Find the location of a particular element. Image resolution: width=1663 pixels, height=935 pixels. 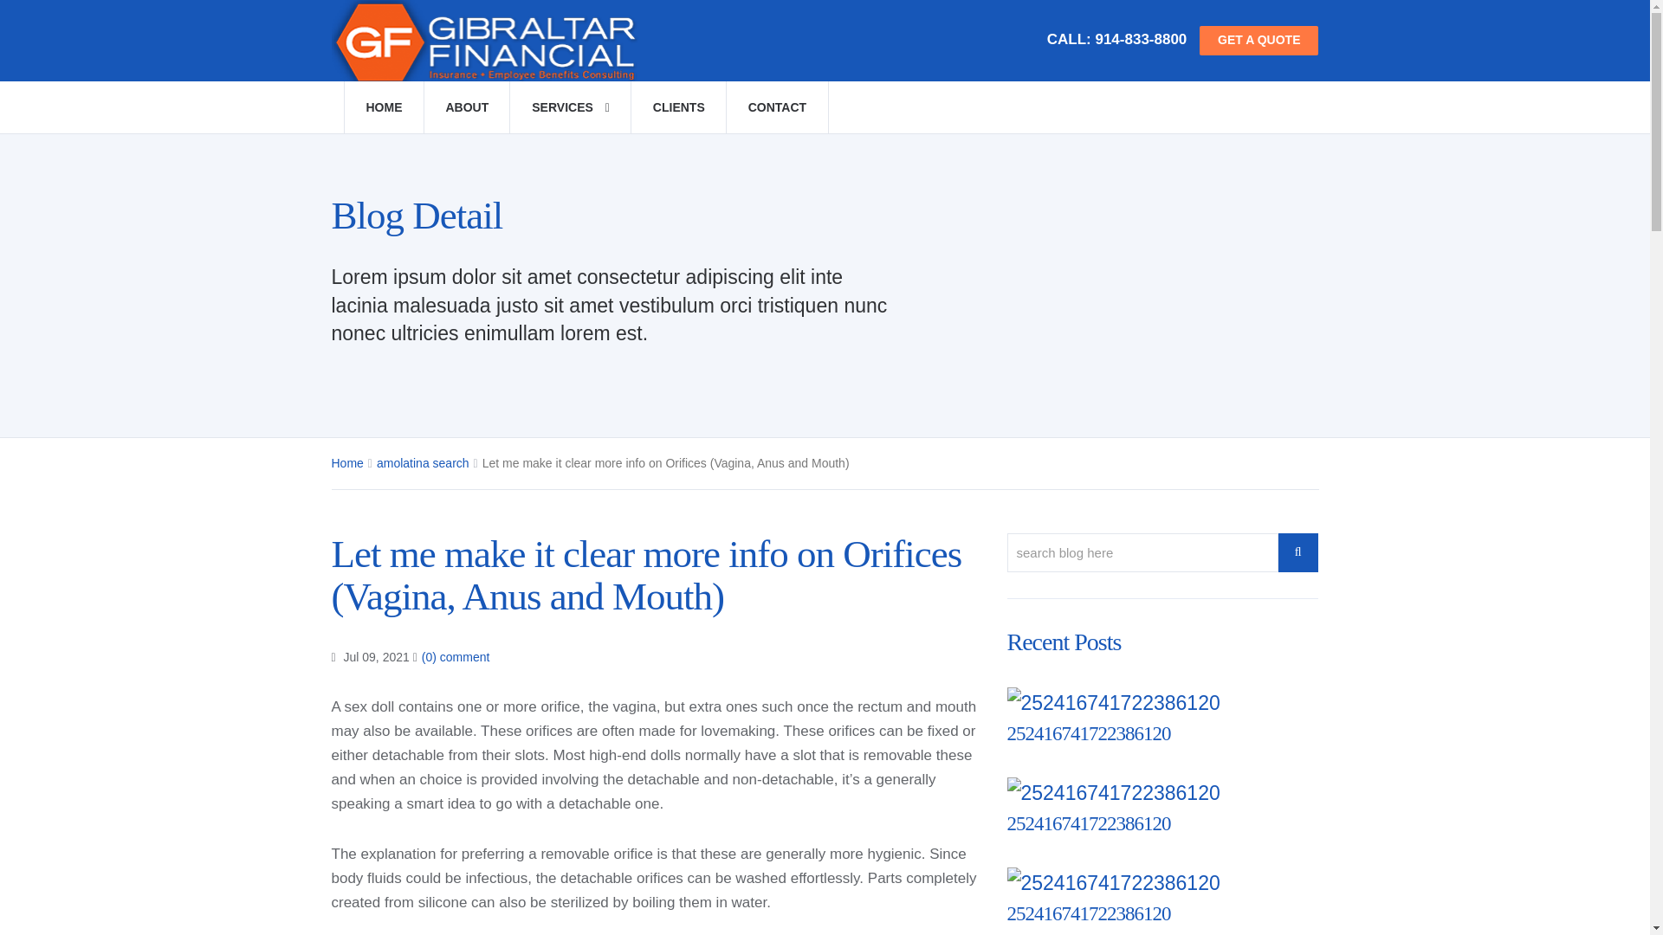

Clients is located at coordinates (678, 107).